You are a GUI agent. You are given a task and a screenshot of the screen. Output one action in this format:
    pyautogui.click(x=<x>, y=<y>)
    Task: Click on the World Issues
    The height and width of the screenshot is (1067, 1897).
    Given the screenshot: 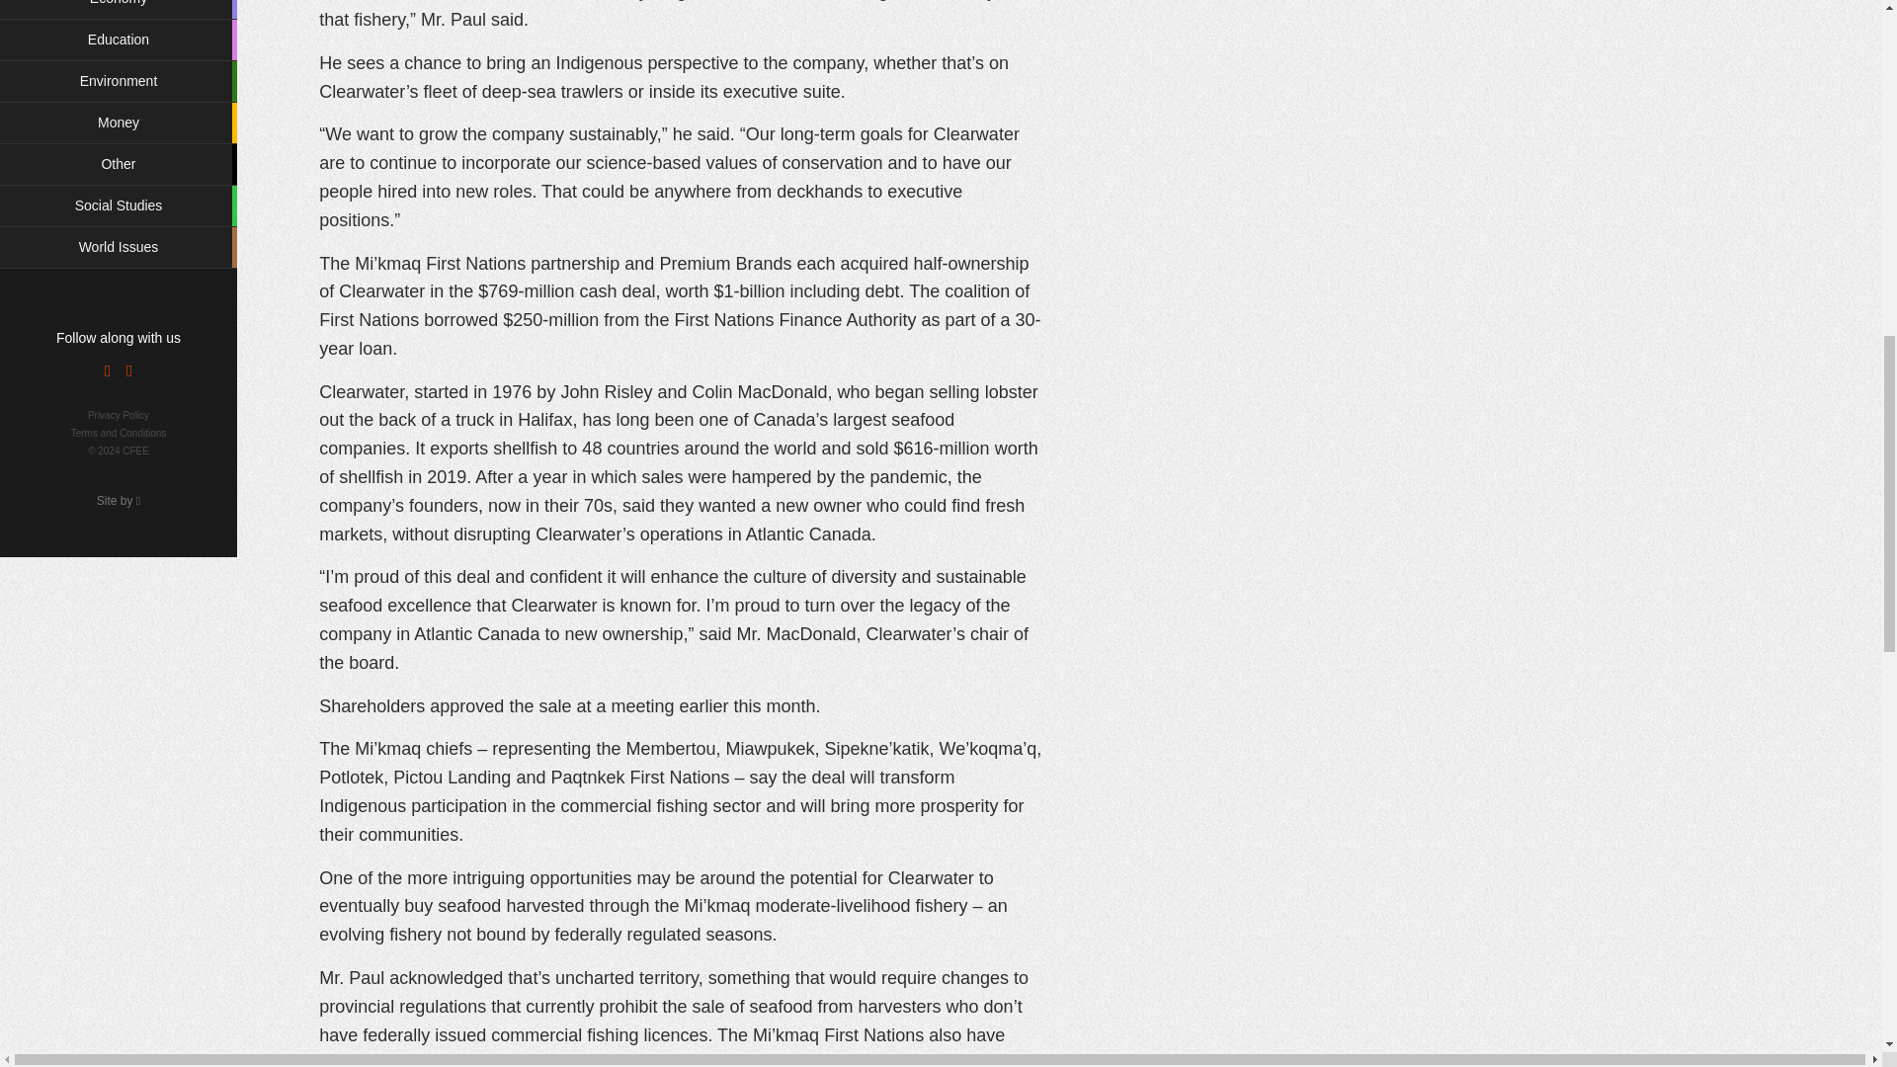 What is the action you would take?
    pyautogui.click(x=119, y=247)
    